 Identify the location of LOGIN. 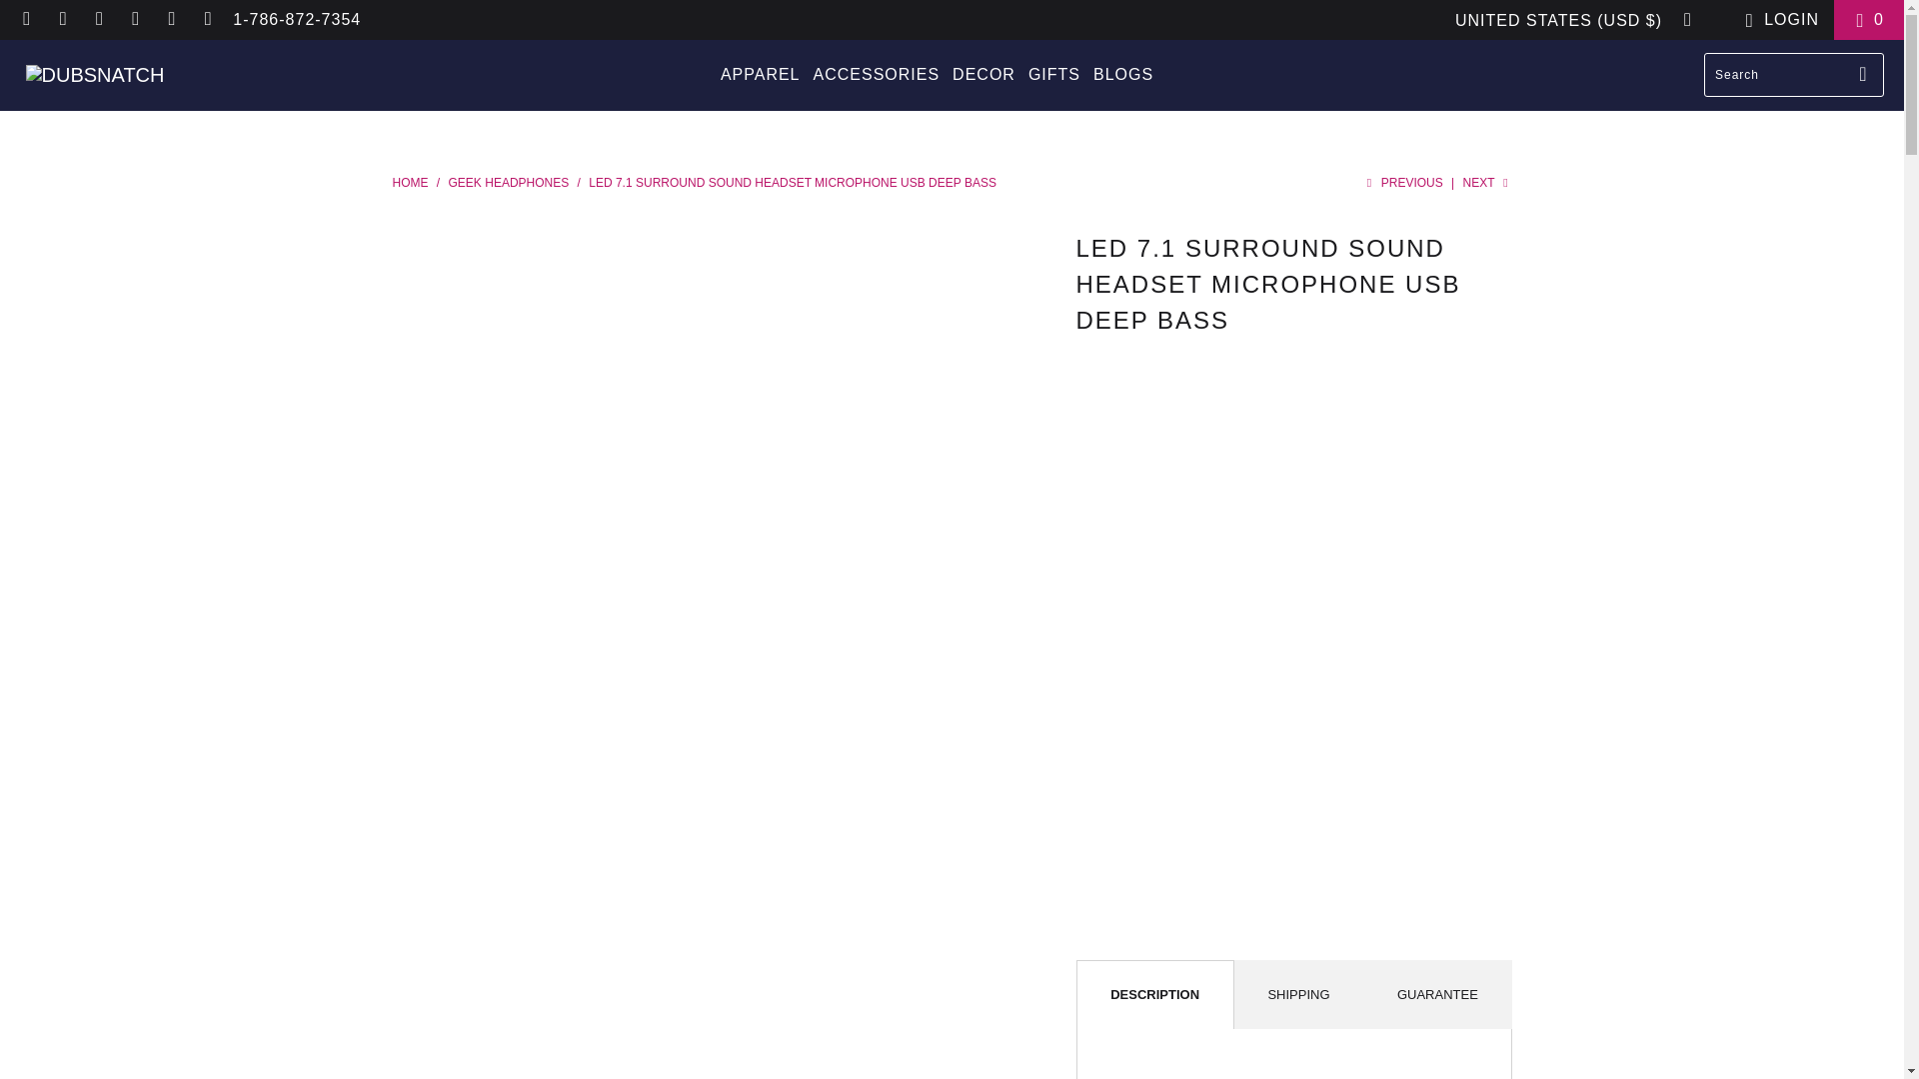
(1777, 20).